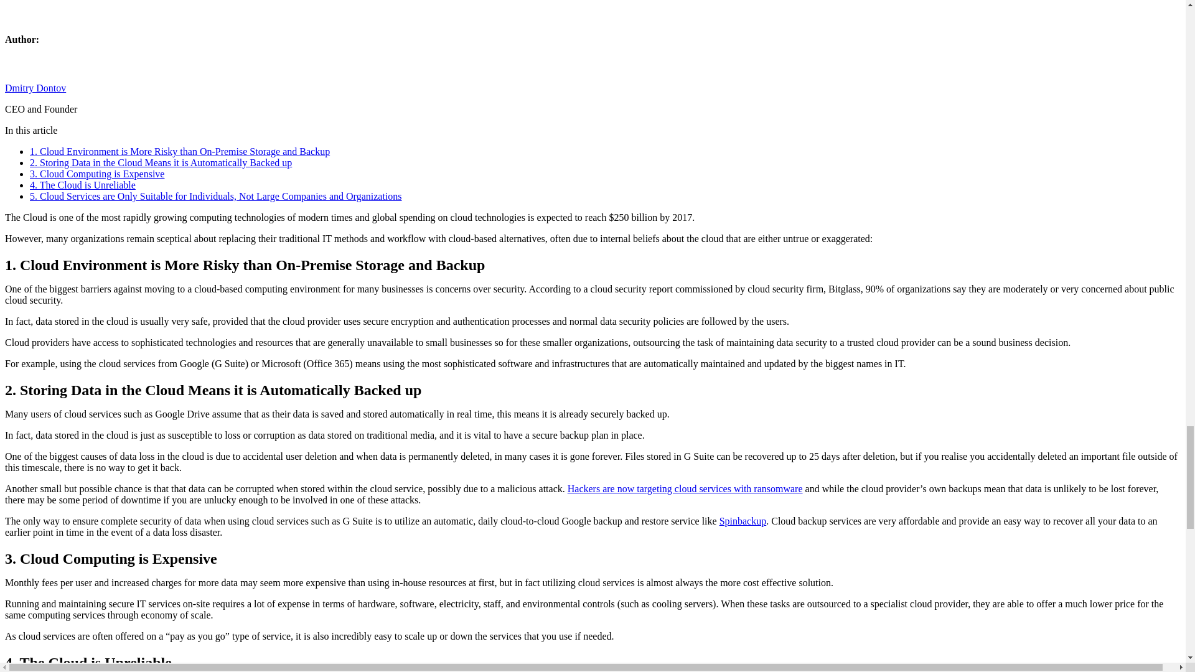 The height and width of the screenshot is (672, 1195). I want to click on Posts by Dmitry Dontov, so click(35, 88).